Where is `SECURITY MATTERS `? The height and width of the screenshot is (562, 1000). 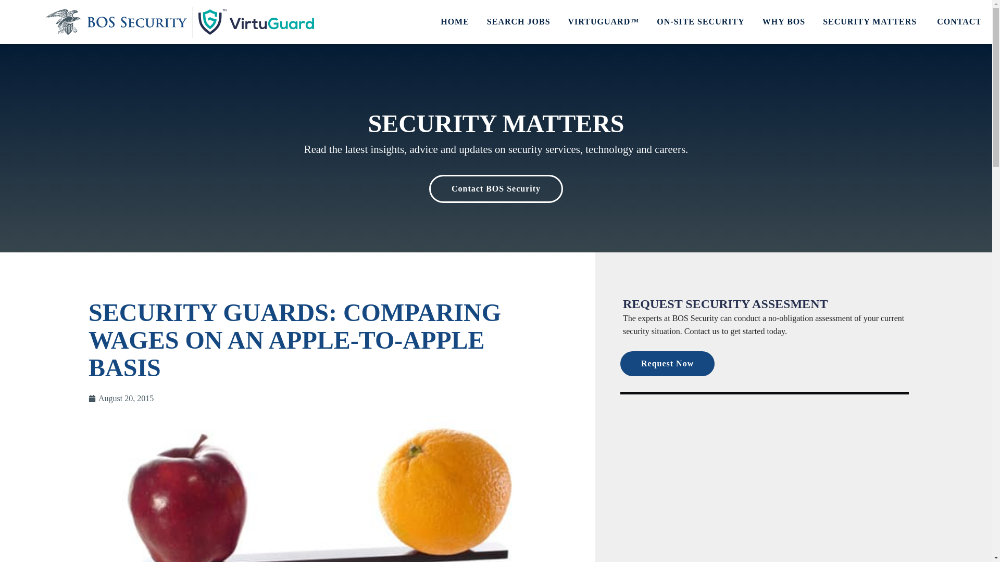 SECURITY MATTERS  is located at coordinates (871, 22).